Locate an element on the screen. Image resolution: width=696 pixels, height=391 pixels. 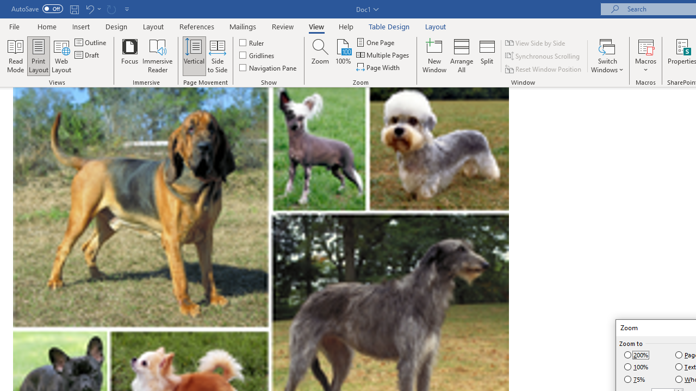
New Window is located at coordinates (434, 55).